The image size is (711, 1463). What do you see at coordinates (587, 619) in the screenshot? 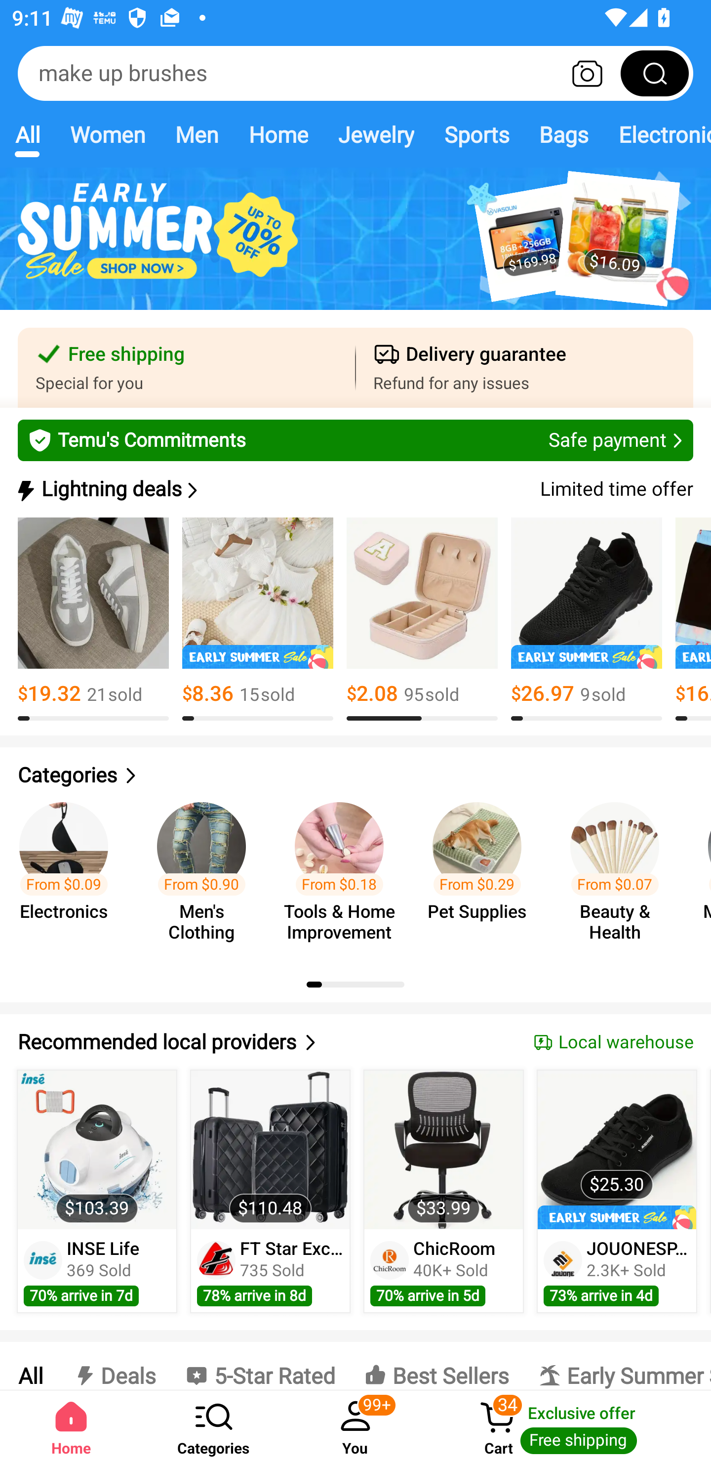
I see `$26.97 9￼sold 8.0` at bounding box center [587, 619].